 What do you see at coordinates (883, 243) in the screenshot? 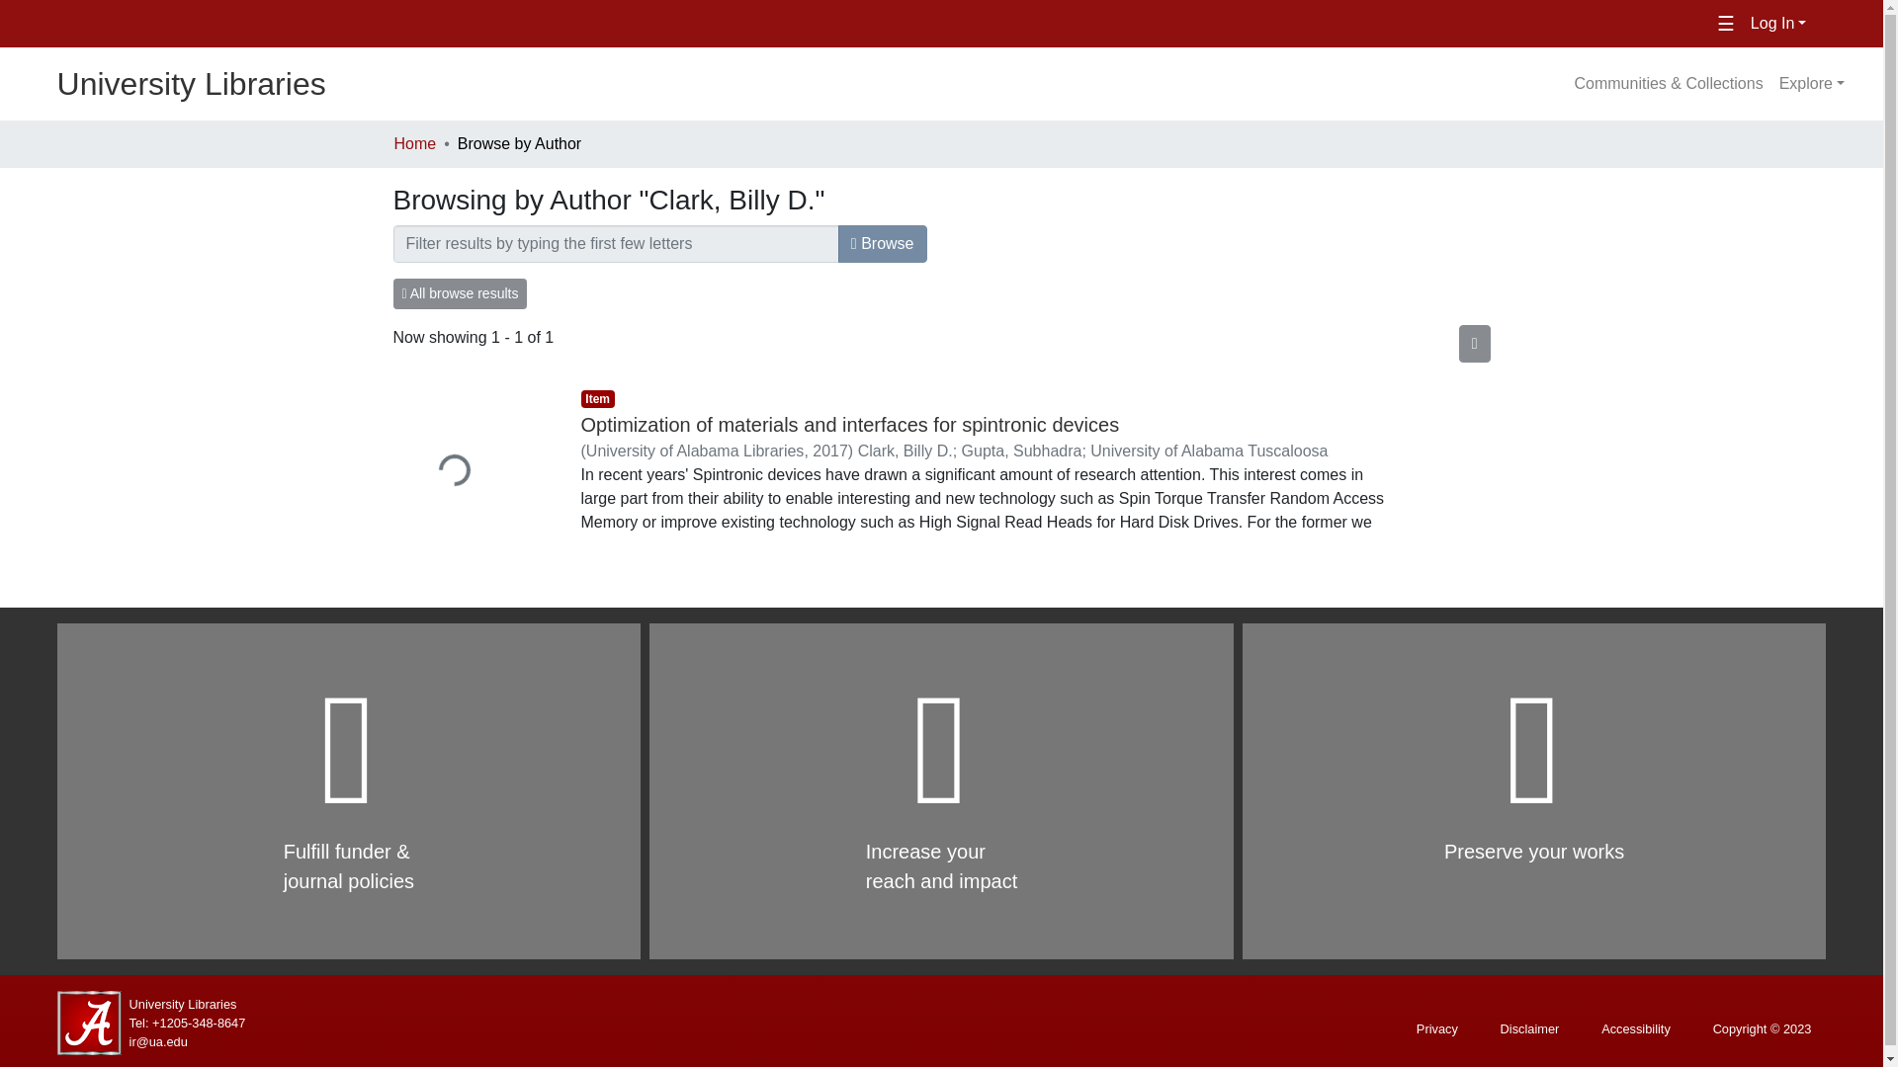
I see `Browse` at bounding box center [883, 243].